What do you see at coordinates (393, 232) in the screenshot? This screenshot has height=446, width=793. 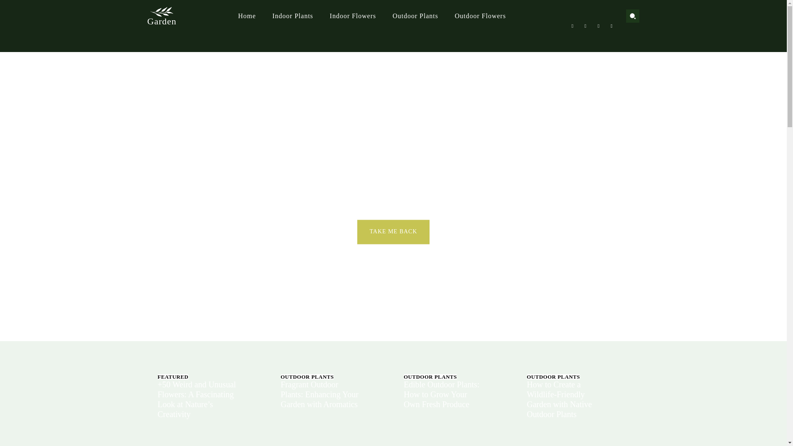 I see `Take me back` at bounding box center [393, 232].